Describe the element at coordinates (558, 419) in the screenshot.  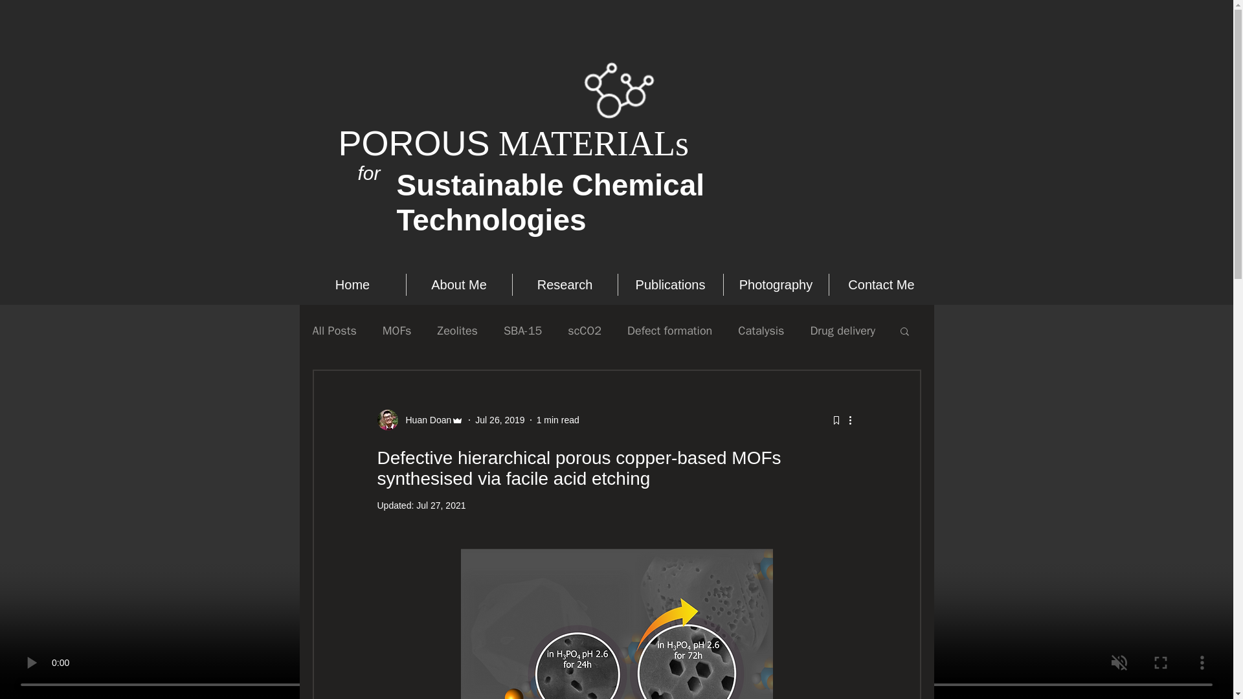
I see `1 min read` at that location.